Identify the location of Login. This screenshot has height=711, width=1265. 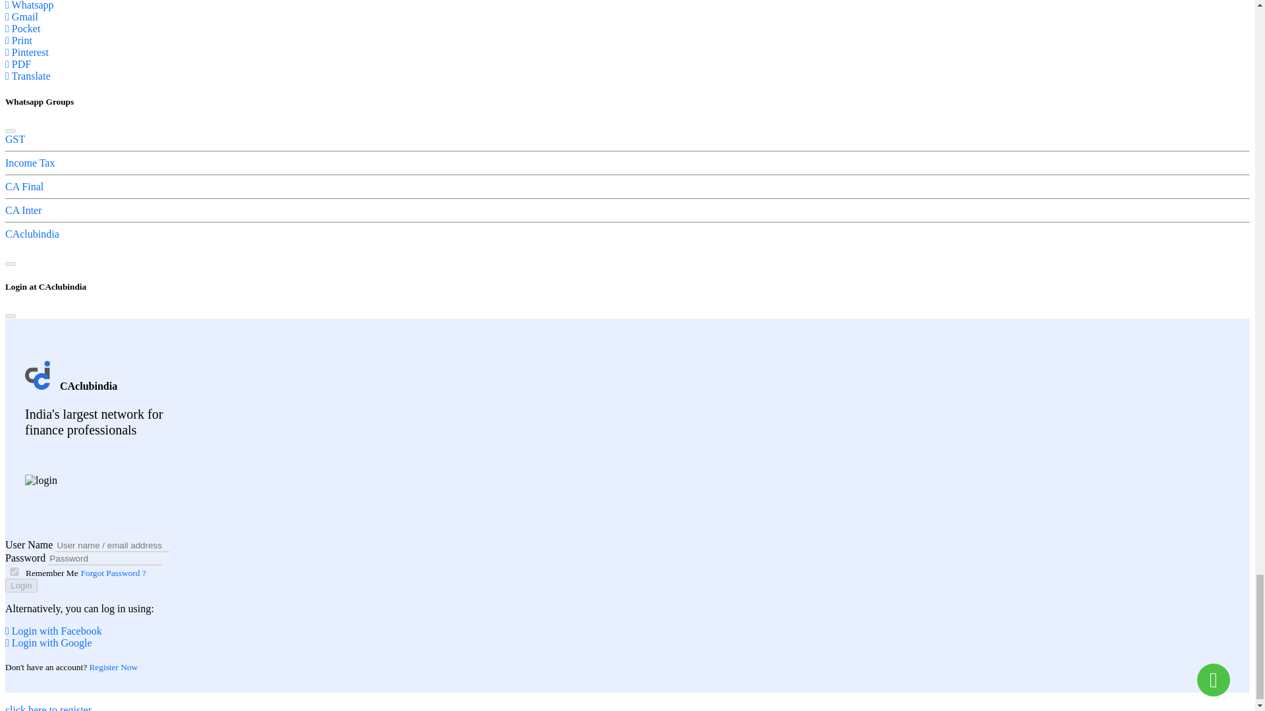
(21, 585).